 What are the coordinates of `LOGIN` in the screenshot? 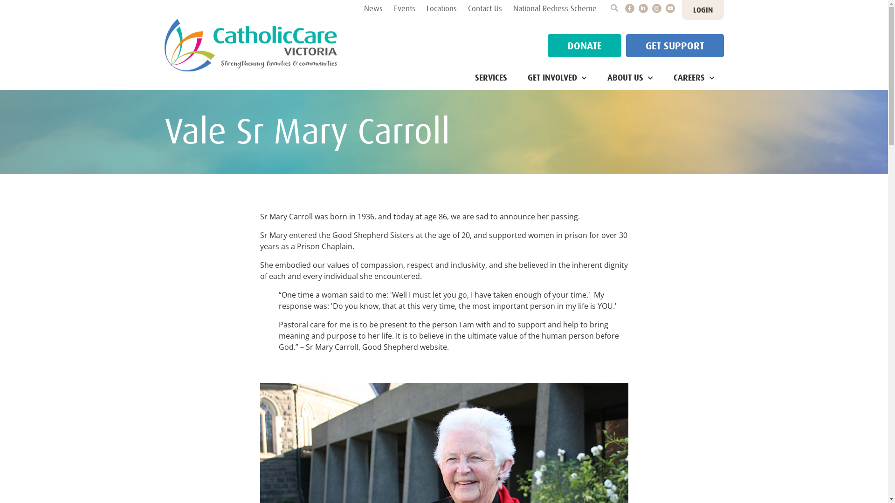 It's located at (702, 10).